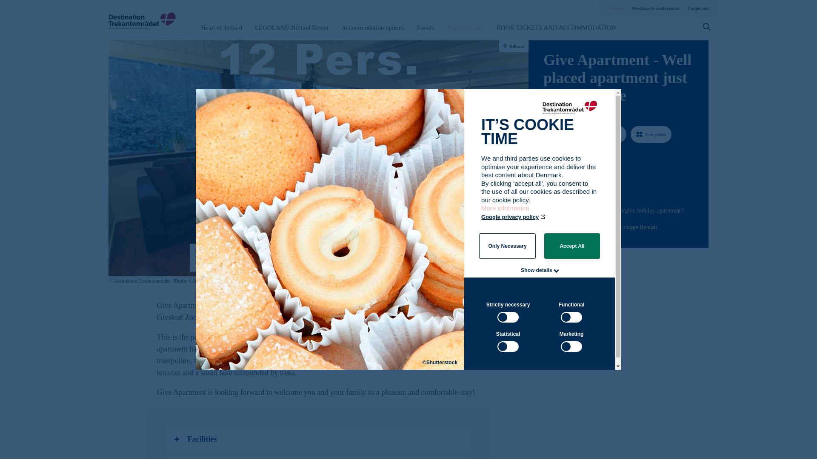 The width and height of the screenshot is (817, 459). What do you see at coordinates (514, 217) in the screenshot?
I see `Google privacy policy` at bounding box center [514, 217].